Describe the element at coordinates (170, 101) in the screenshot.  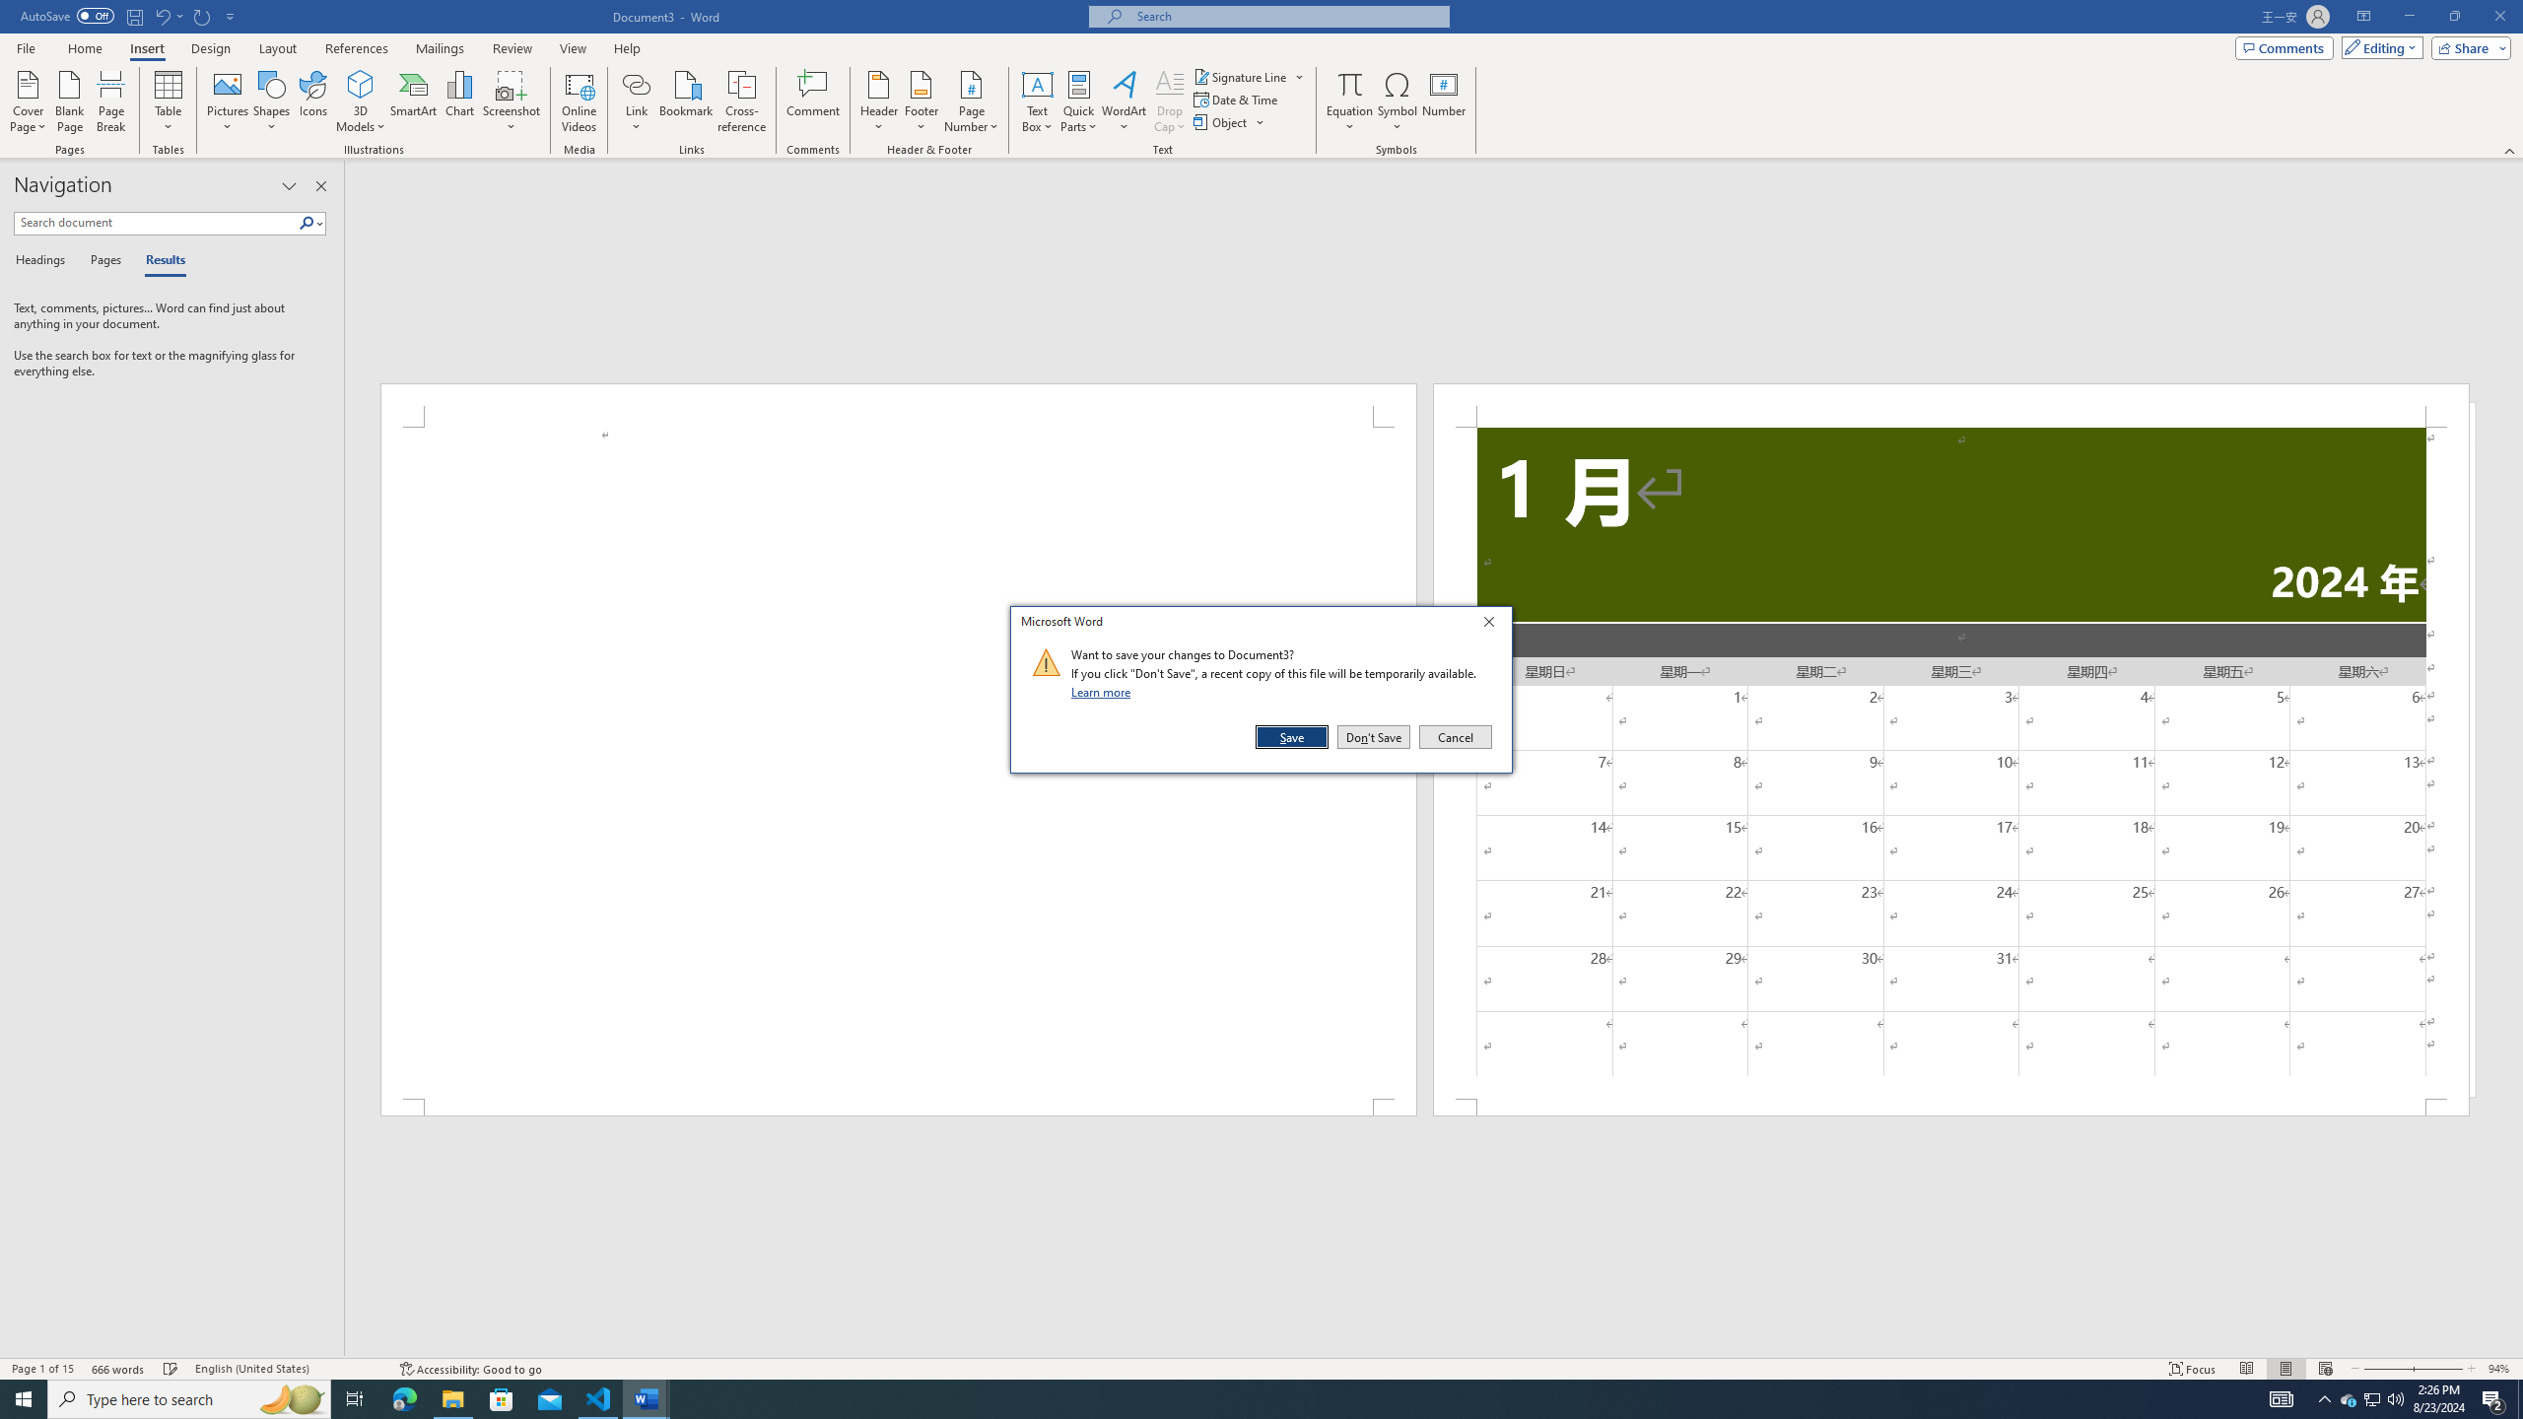
I see `Table` at that location.